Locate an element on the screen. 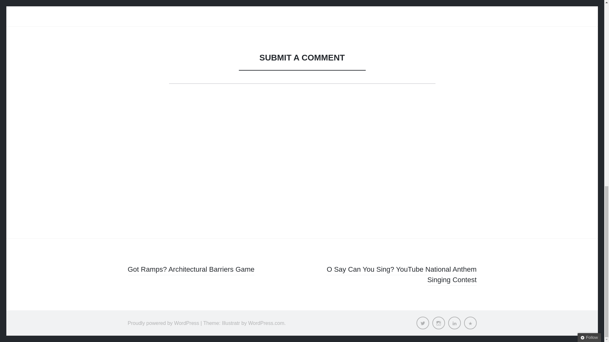  Got Ramps? Architectural Barriers Game is located at coordinates (191, 270).